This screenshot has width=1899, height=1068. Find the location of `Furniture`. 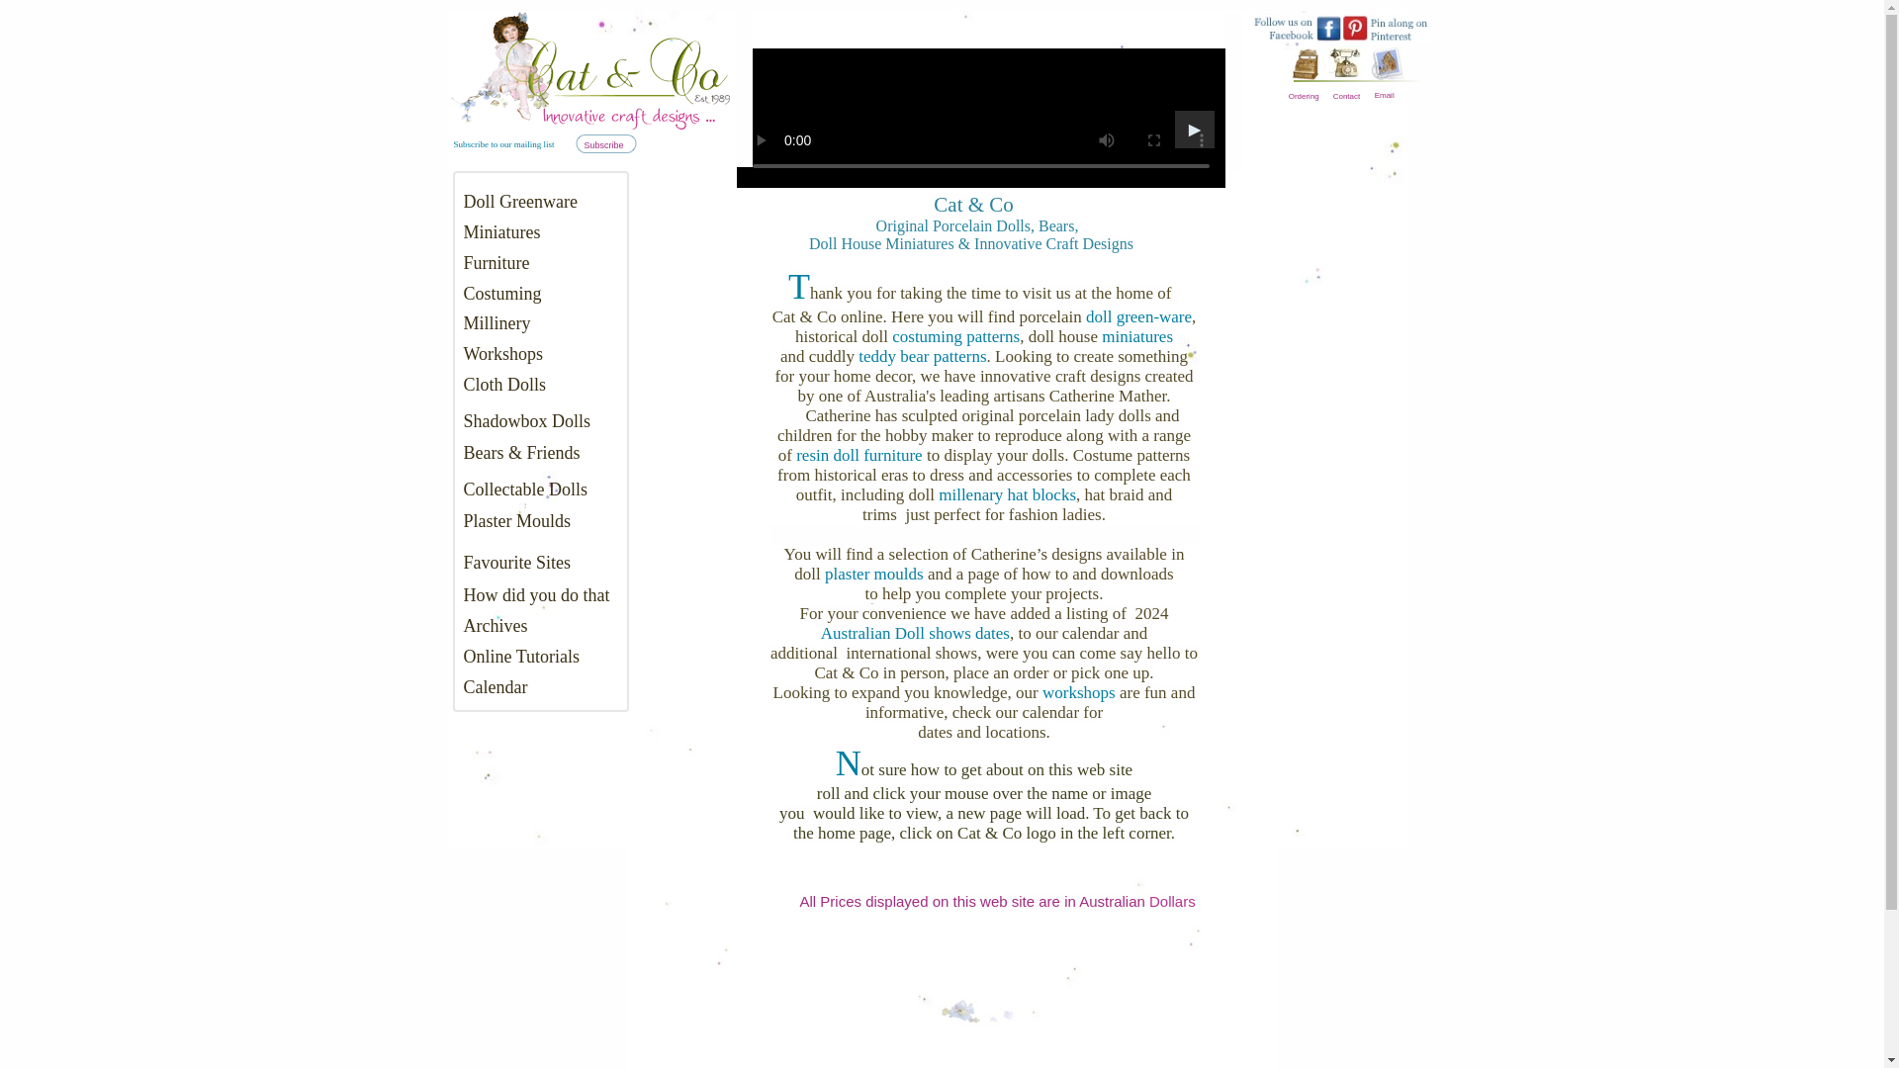

Furniture is located at coordinates (497, 263).